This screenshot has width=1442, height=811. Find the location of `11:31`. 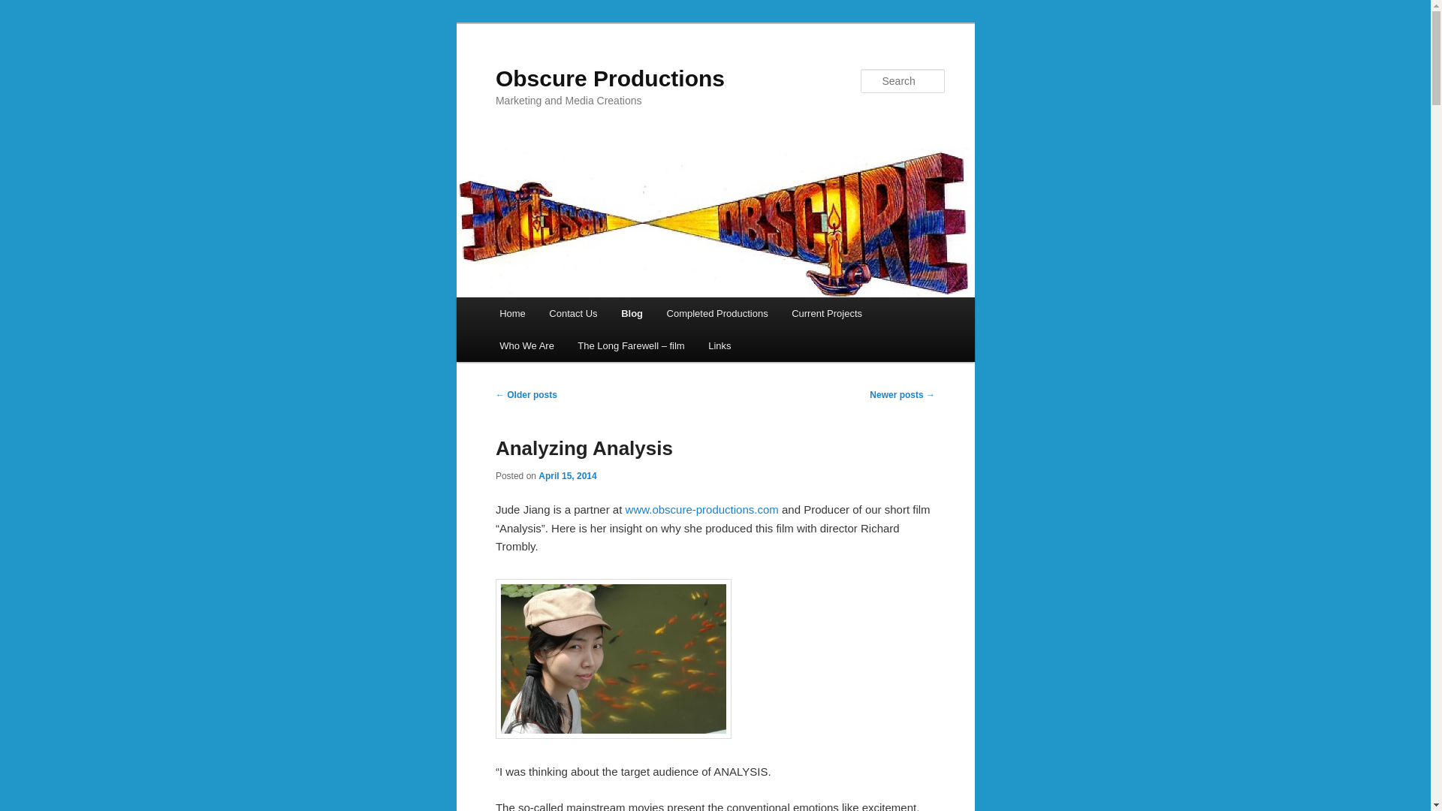

11:31 is located at coordinates (567, 476).